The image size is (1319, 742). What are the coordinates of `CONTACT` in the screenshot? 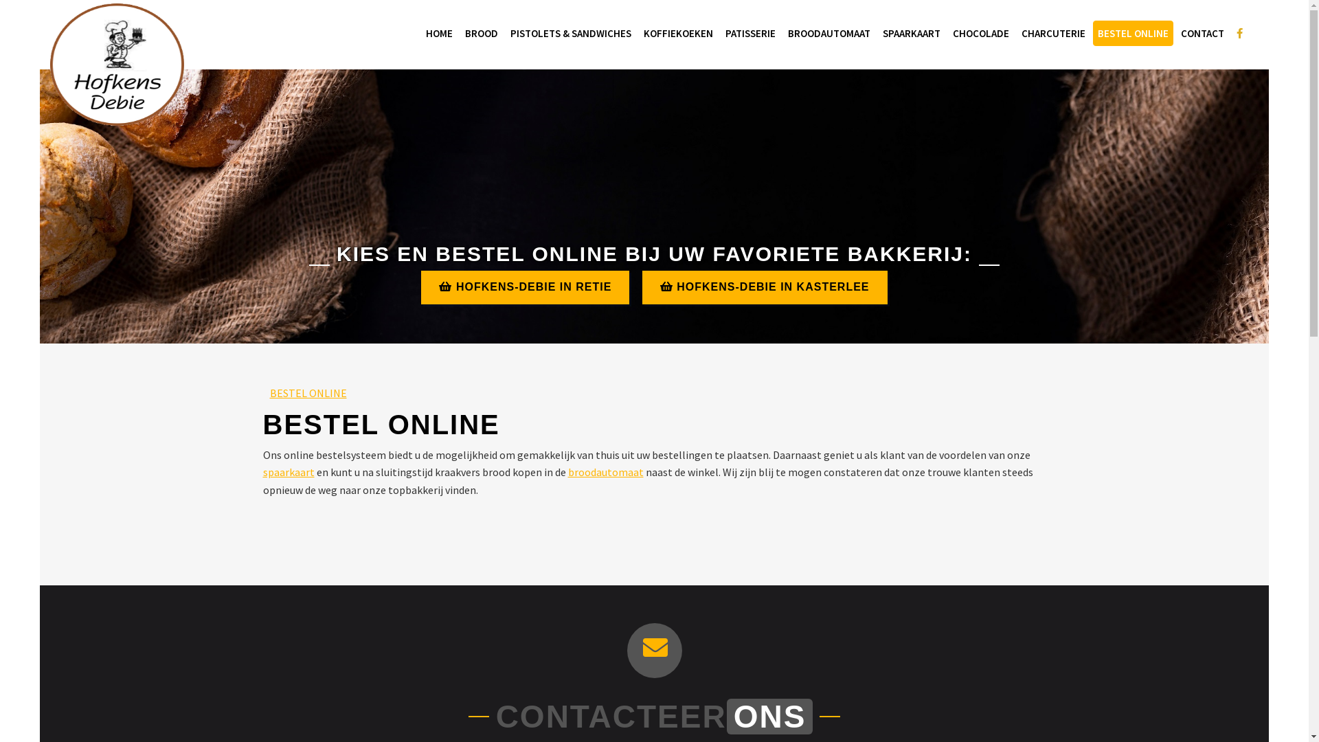 It's located at (1202, 33).